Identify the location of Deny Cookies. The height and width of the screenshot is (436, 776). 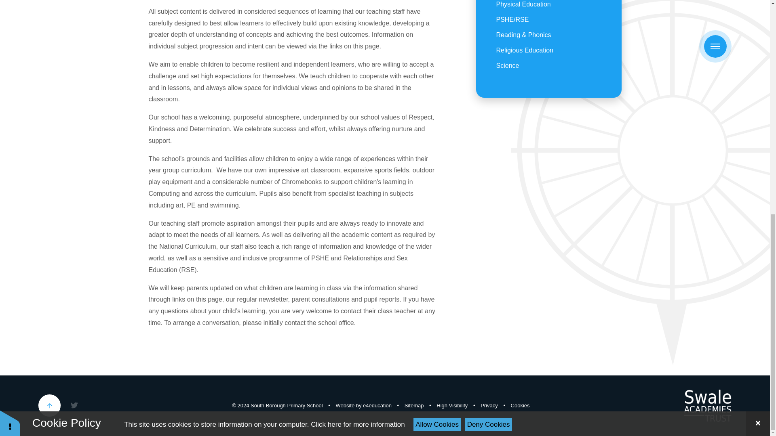
(488, 5).